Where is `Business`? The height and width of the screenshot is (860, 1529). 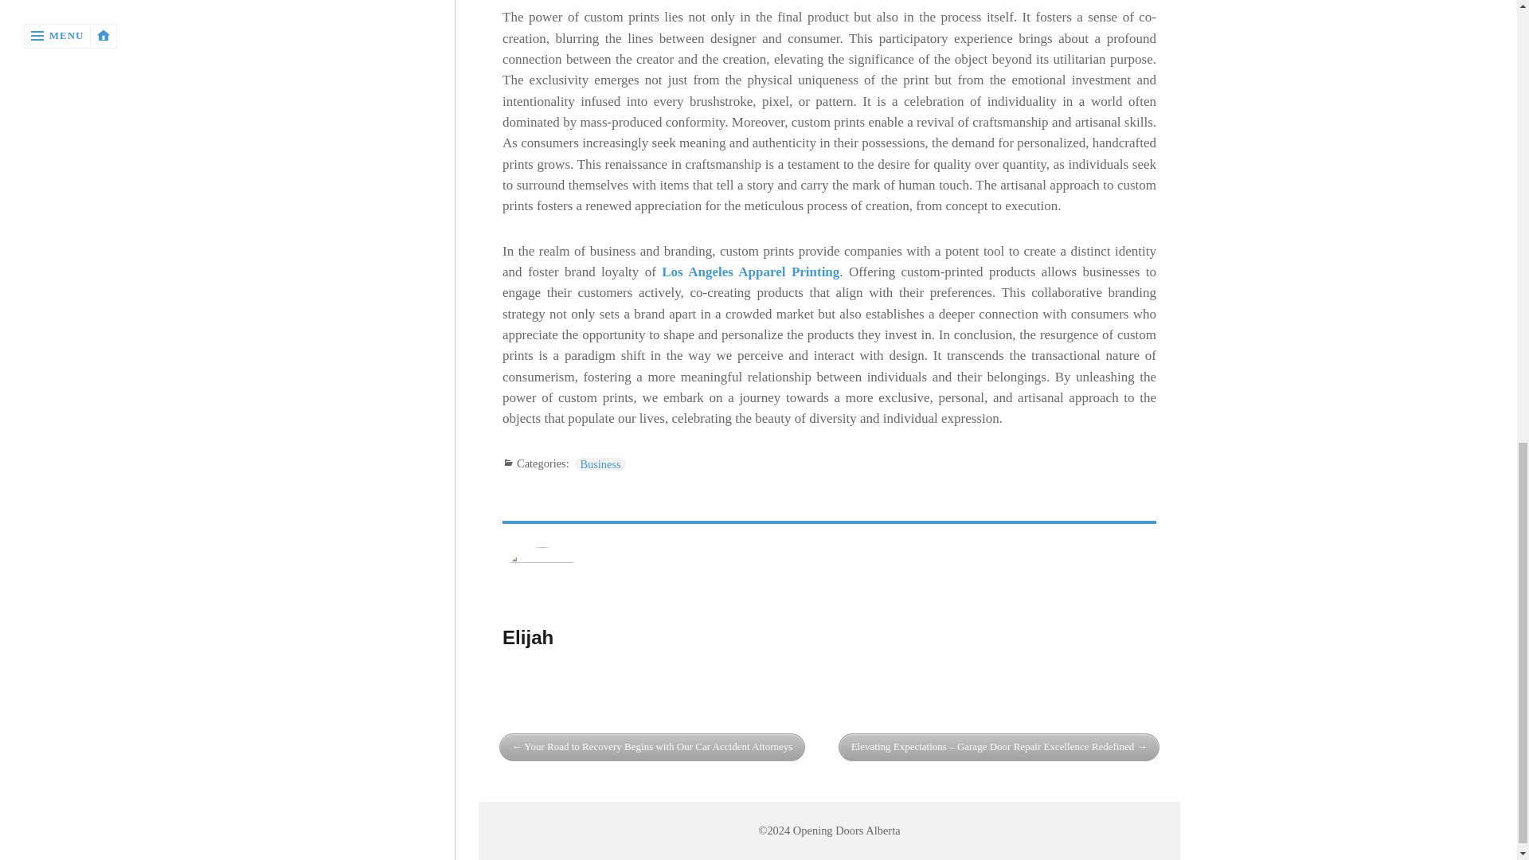 Business is located at coordinates (600, 463).